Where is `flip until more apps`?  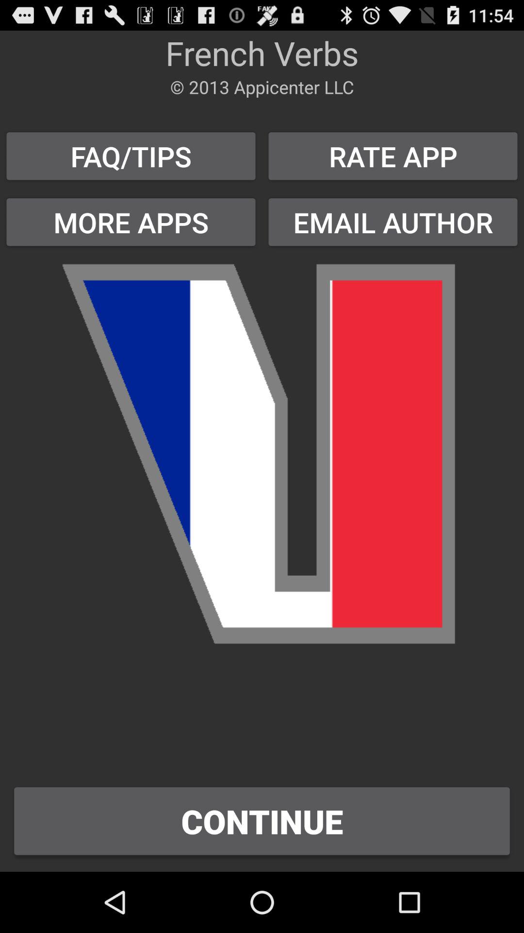
flip until more apps is located at coordinates (131, 222).